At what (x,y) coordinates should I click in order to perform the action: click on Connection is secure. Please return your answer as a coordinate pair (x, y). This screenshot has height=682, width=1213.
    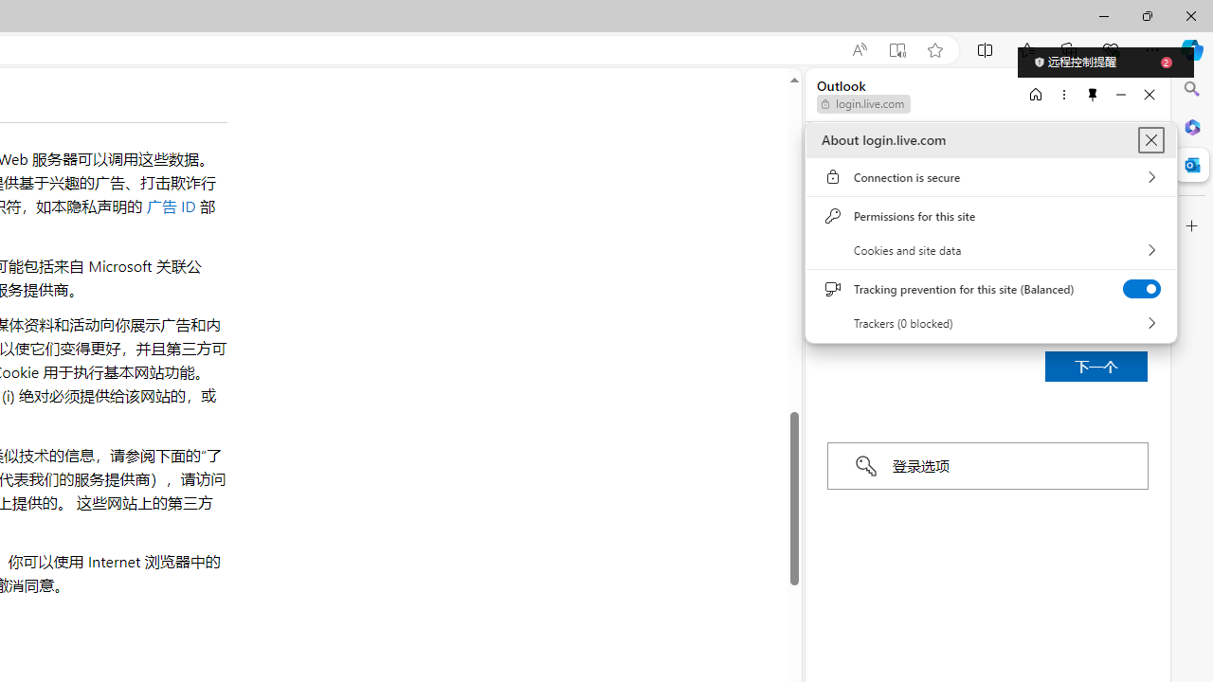
    Looking at the image, I should click on (991, 177).